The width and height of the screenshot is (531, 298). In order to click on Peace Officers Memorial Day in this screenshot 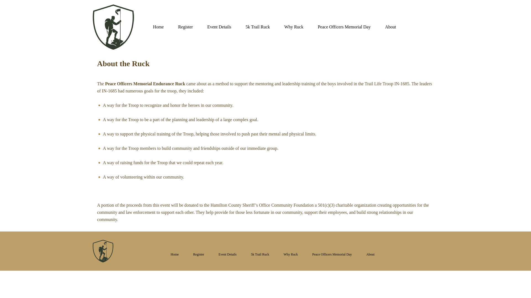, I will do `click(344, 27)`.